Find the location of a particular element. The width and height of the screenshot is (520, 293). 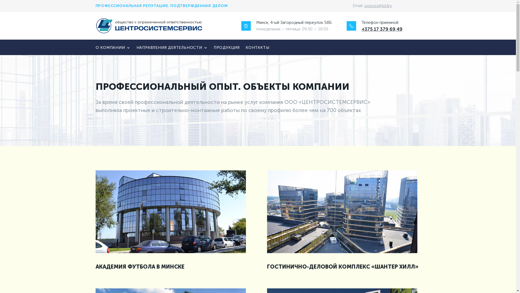

ooocss@tut.by is located at coordinates (378, 6).